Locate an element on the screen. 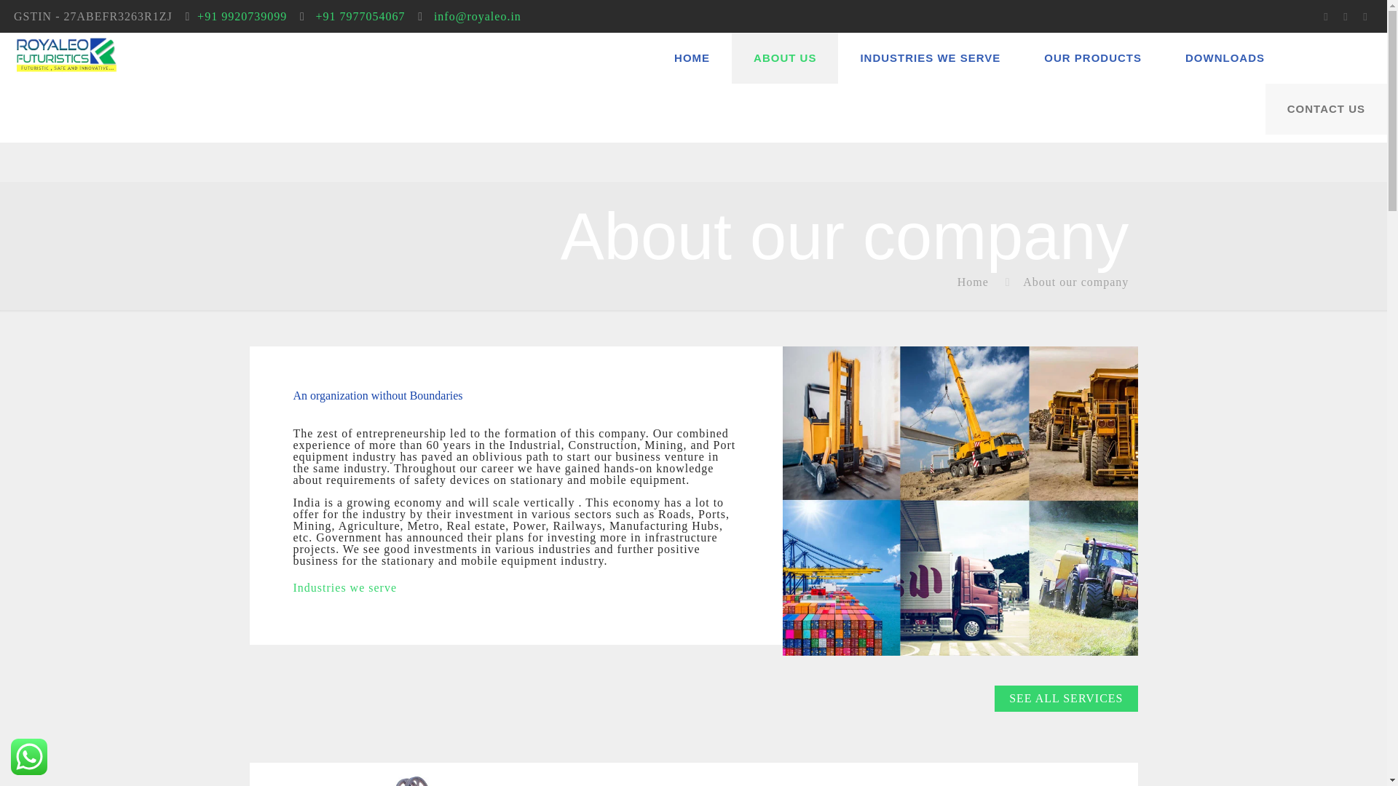 This screenshot has width=1398, height=786. SEE ALL SERVICES is located at coordinates (1066, 699).